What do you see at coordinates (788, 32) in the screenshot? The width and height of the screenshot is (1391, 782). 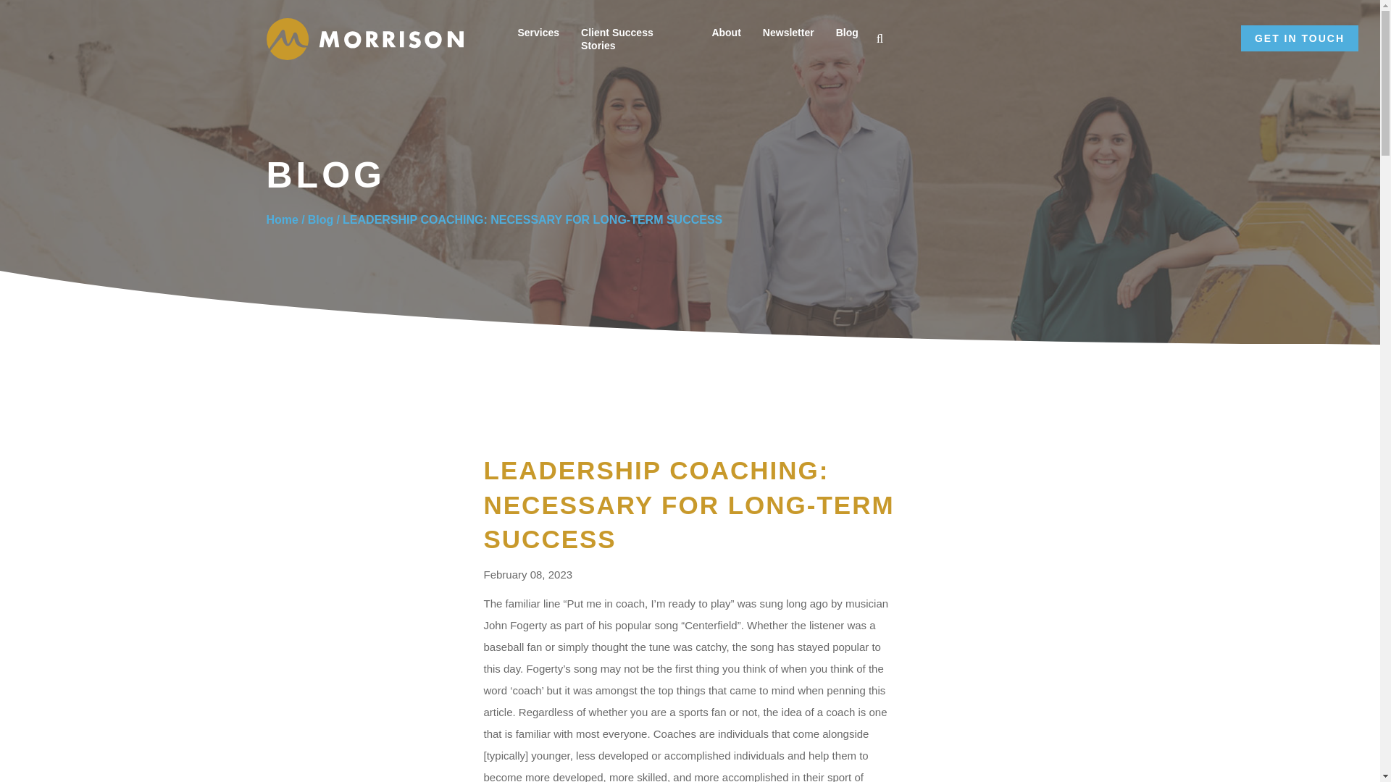 I see `Newsletter` at bounding box center [788, 32].